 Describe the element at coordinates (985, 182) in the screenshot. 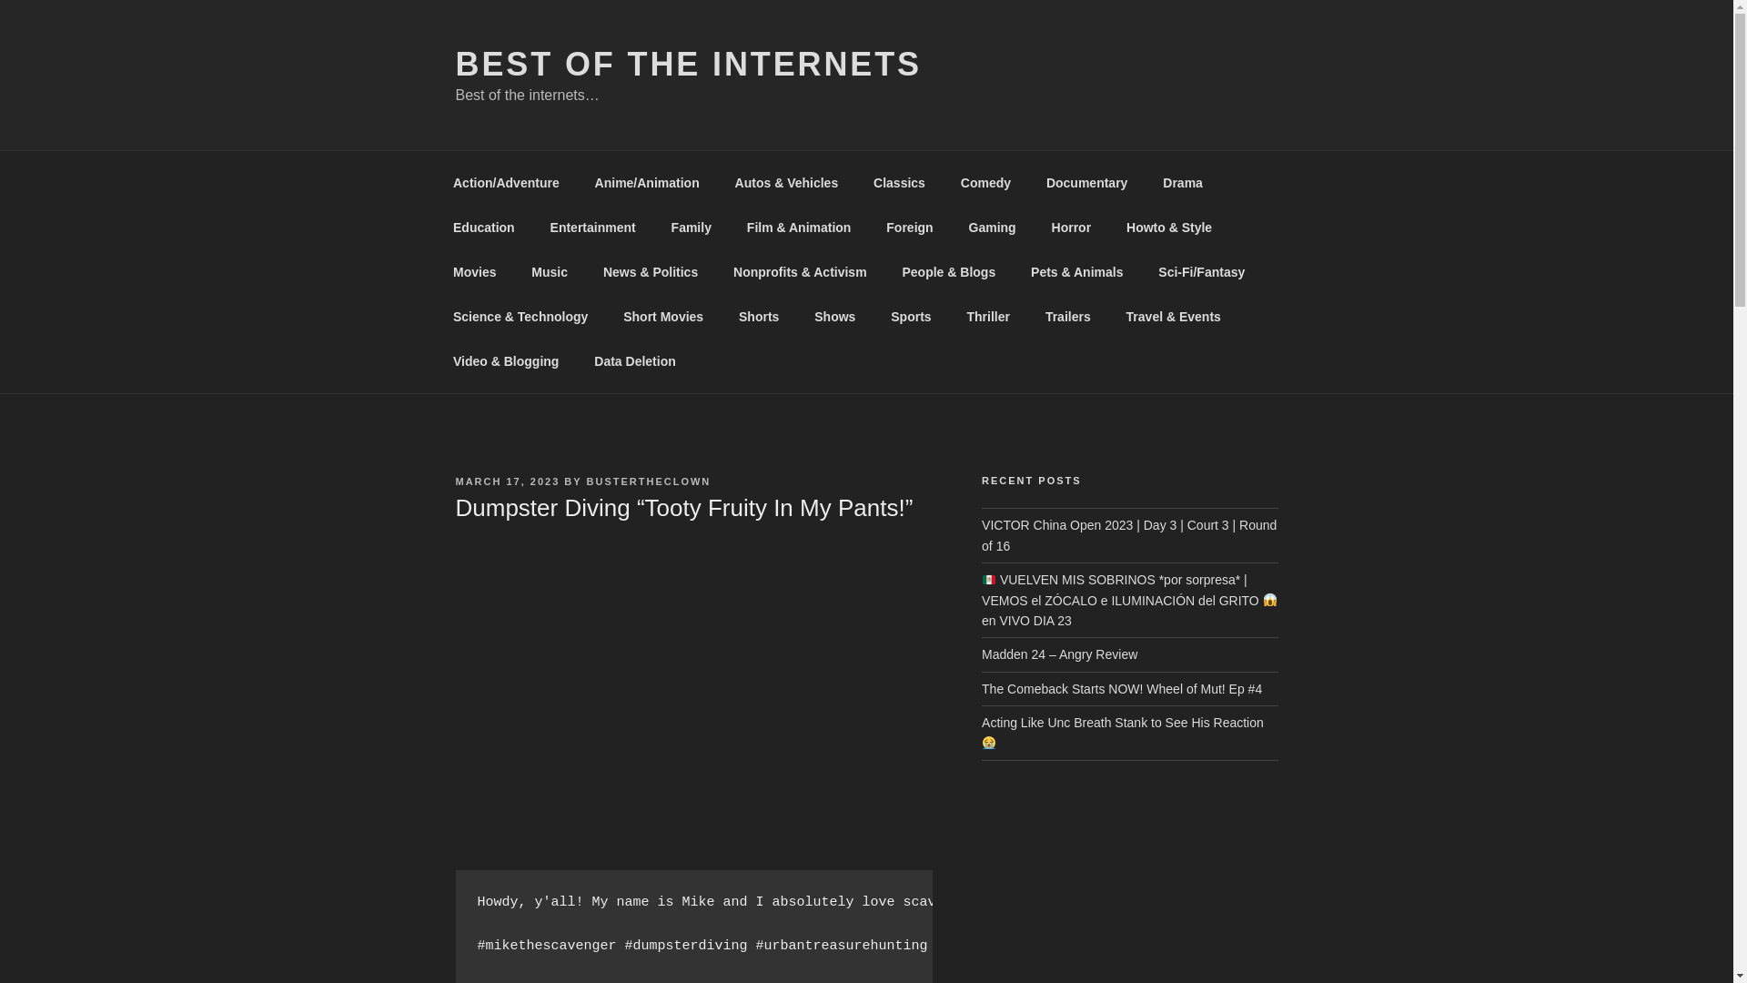

I see `Comedy` at that location.